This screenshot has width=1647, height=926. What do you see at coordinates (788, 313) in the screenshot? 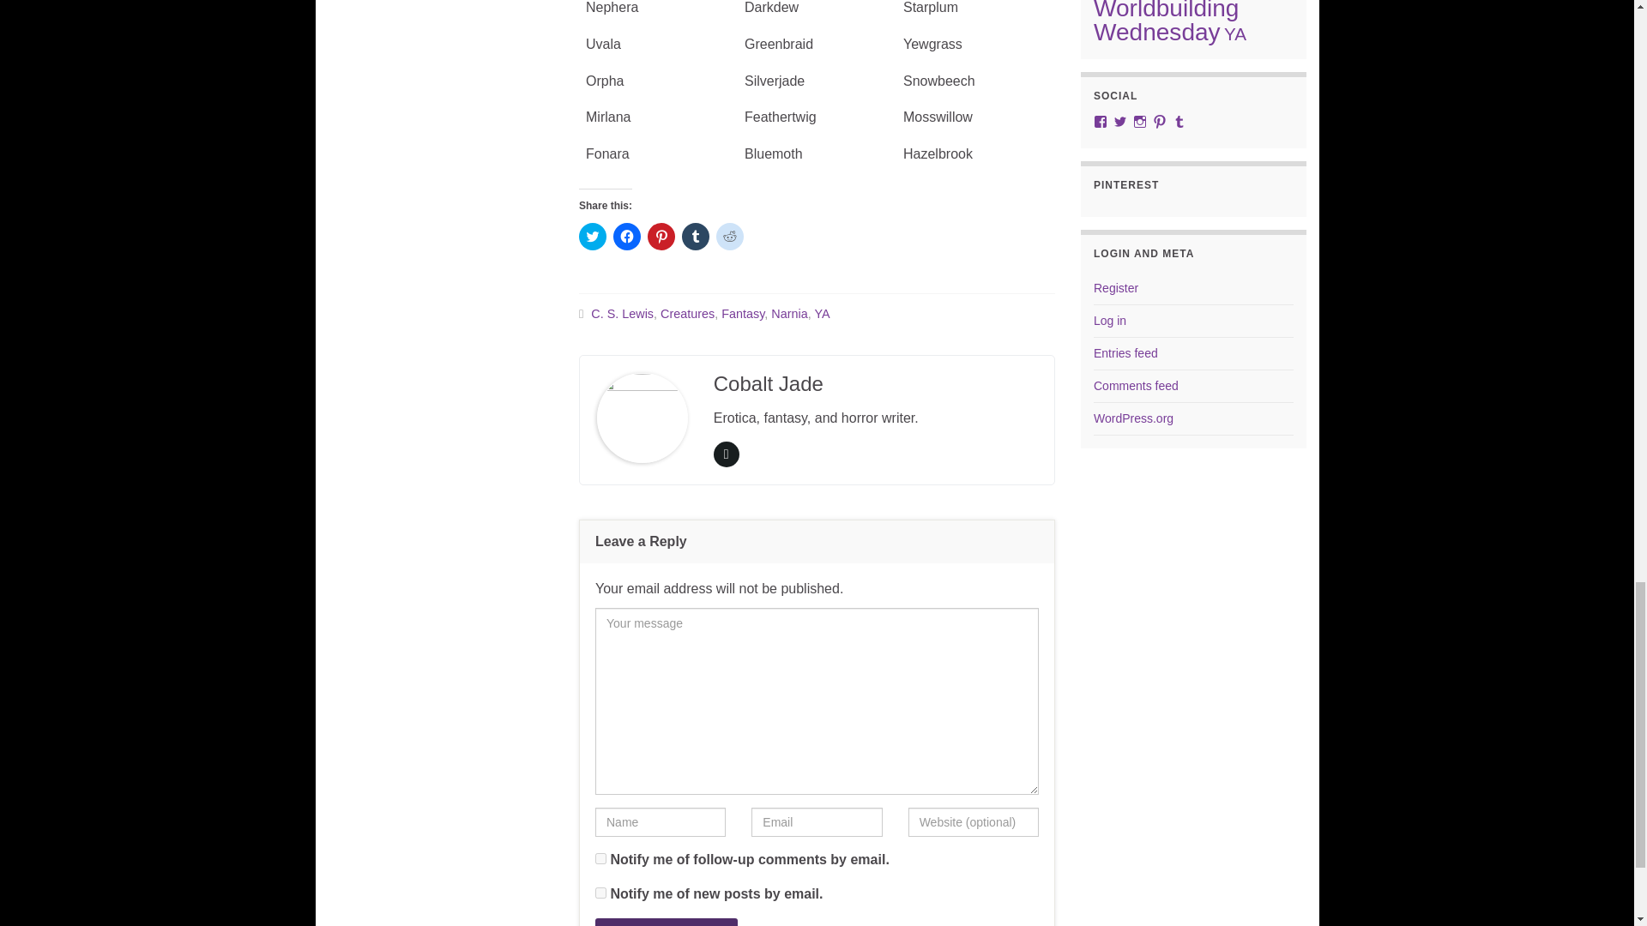
I see `Narnia` at bounding box center [788, 313].